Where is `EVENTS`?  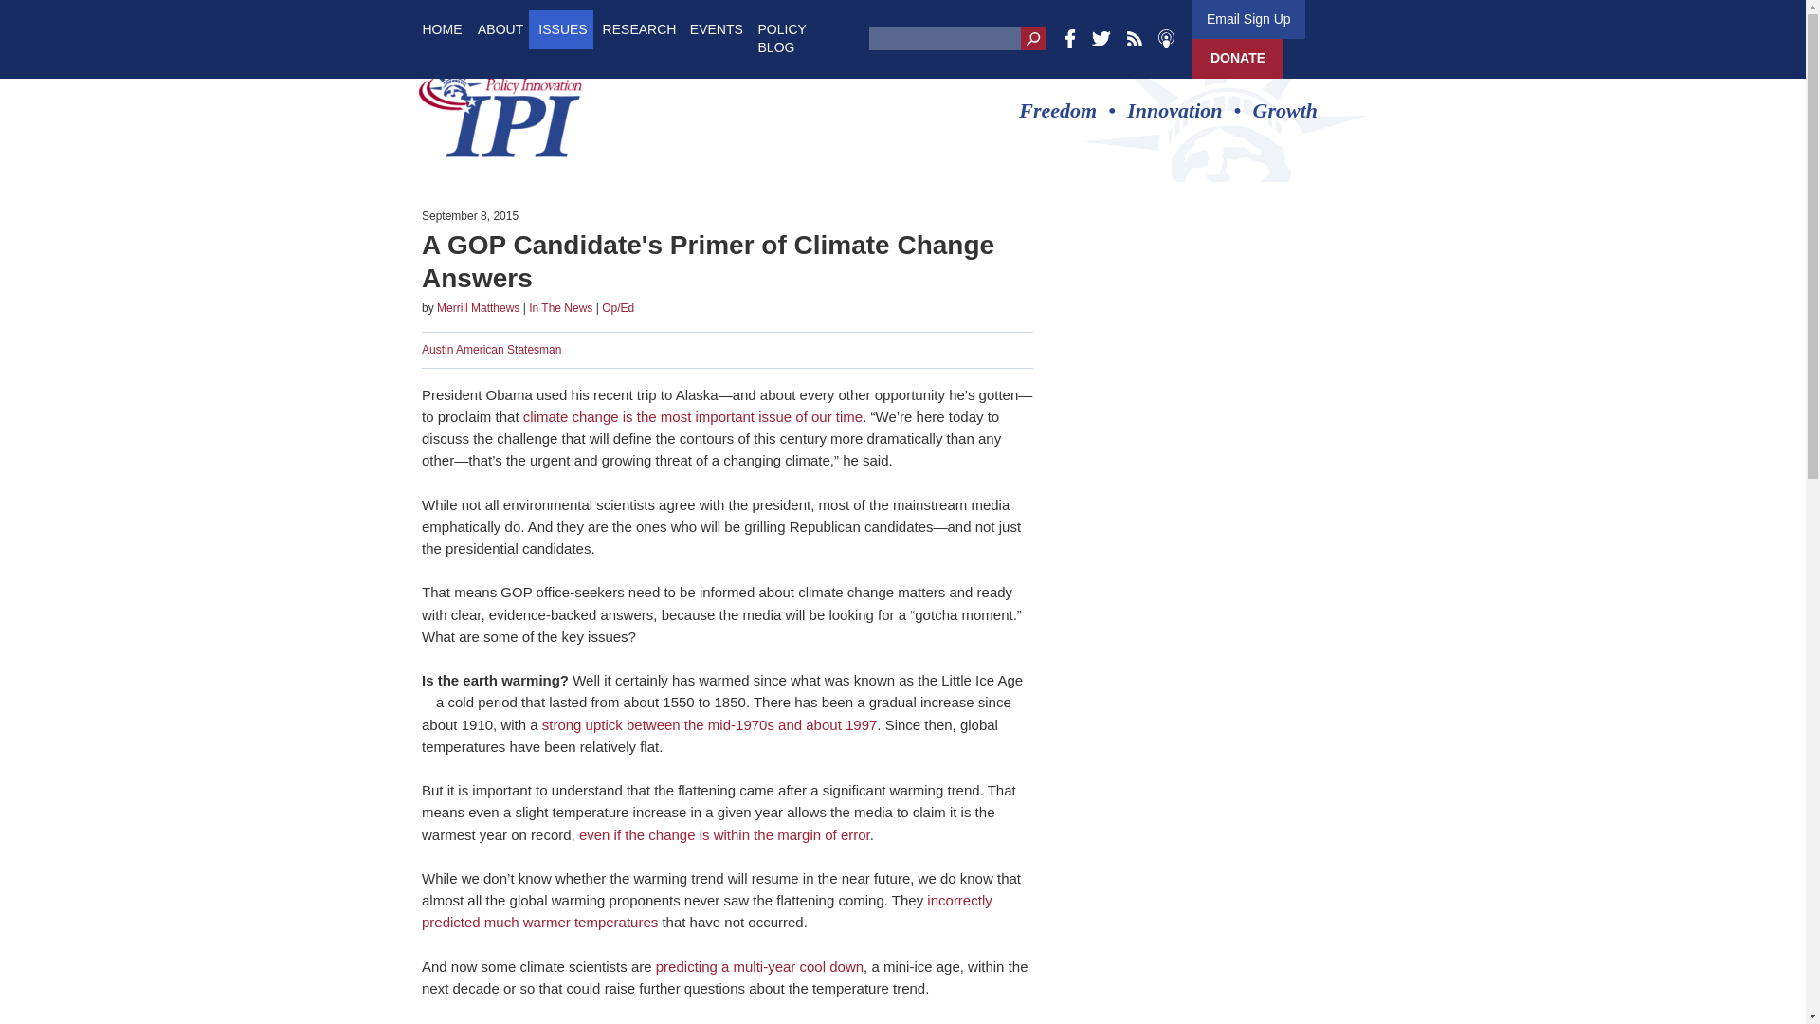
EVENTS is located at coordinates (717, 28).